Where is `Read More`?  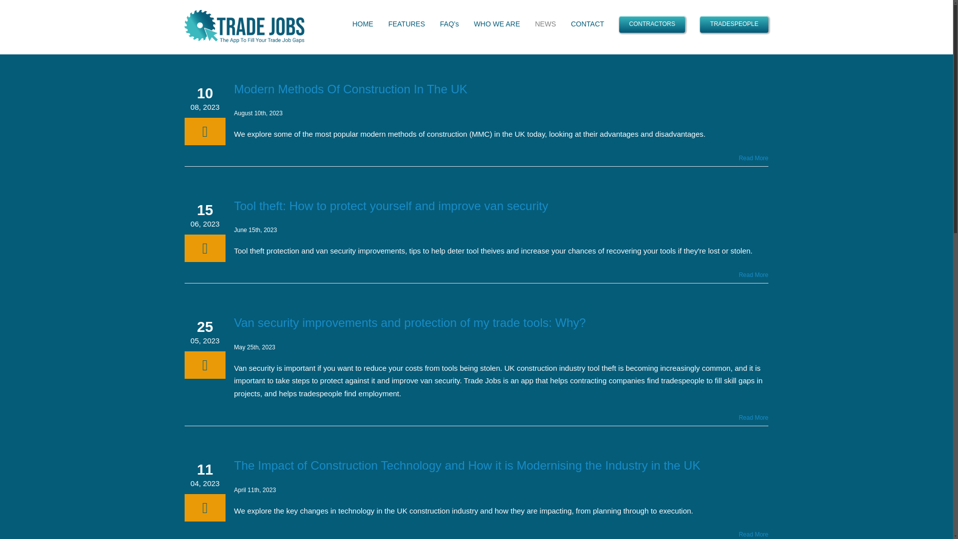 Read More is located at coordinates (753, 275).